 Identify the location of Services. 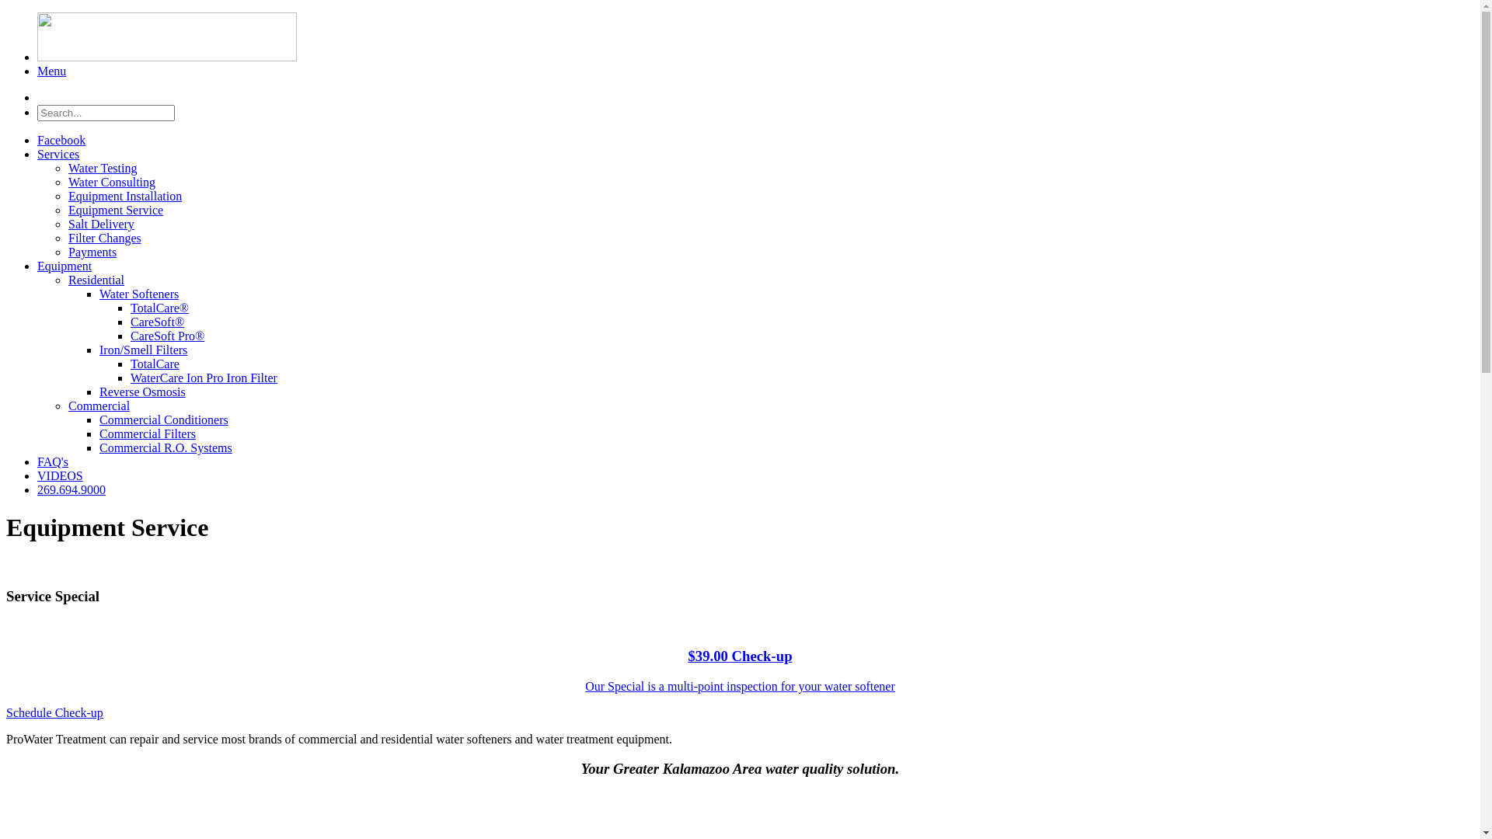
(58, 154).